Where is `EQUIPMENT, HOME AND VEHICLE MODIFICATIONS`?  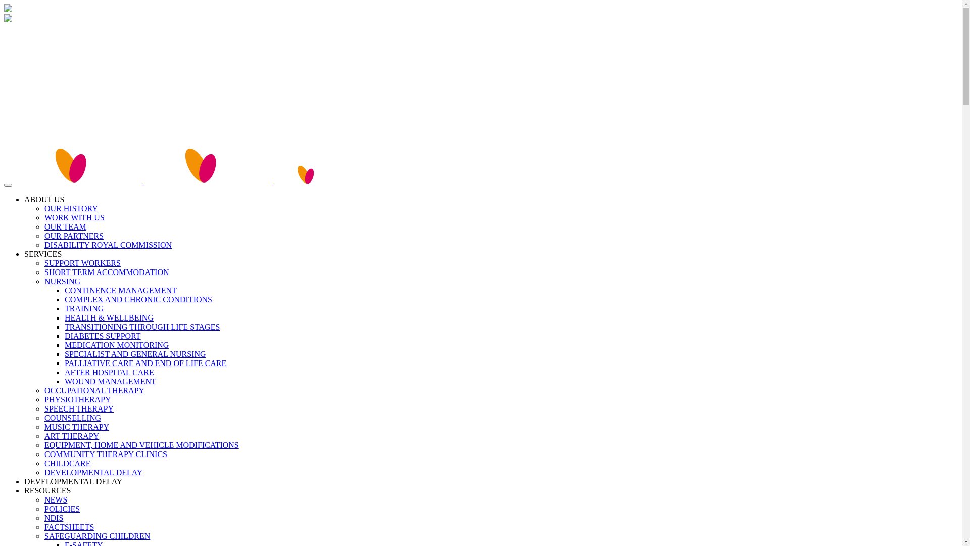 EQUIPMENT, HOME AND VEHICLE MODIFICATIONS is located at coordinates (141, 445).